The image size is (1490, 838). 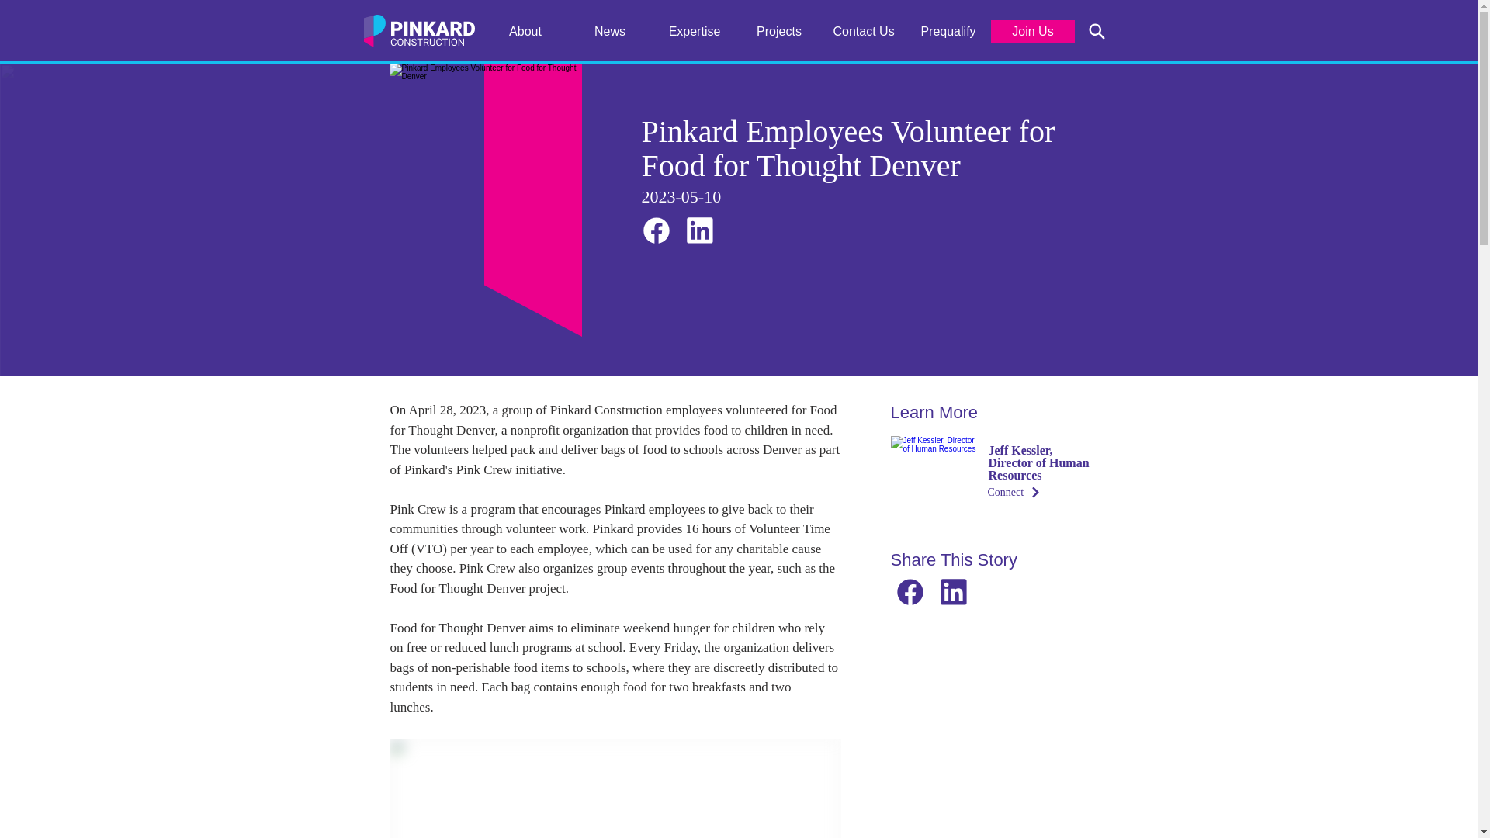 What do you see at coordinates (525, 31) in the screenshot?
I see `About` at bounding box center [525, 31].